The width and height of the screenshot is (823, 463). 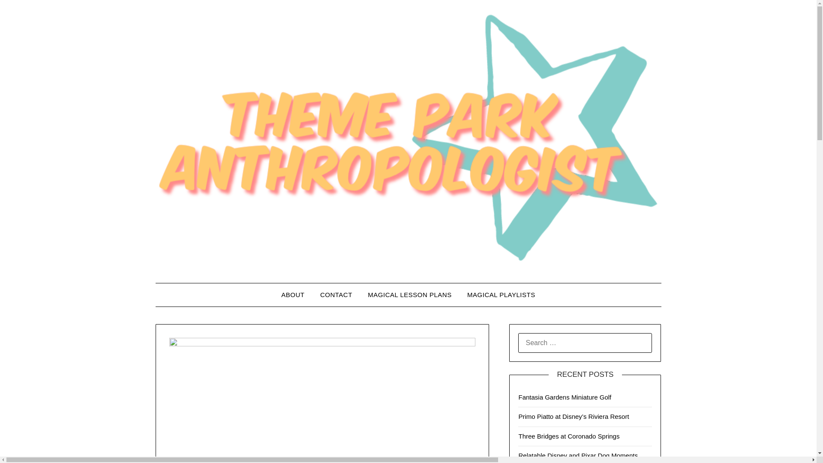 I want to click on ABOUT, so click(x=292, y=295).